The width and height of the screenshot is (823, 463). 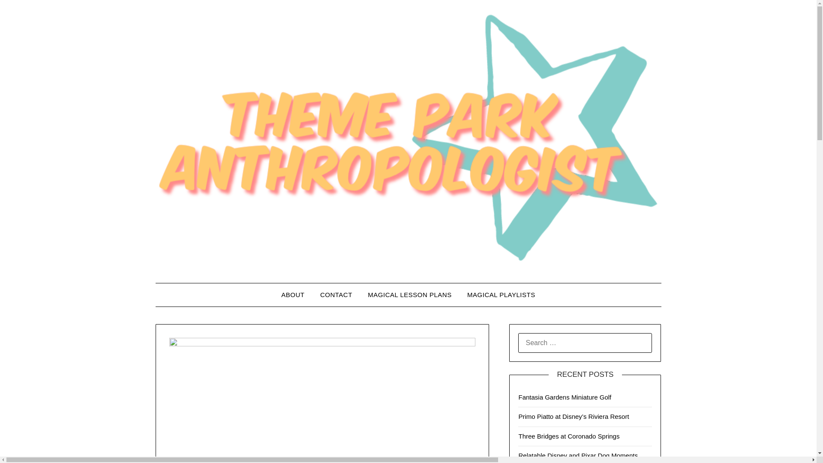 I want to click on ABOUT, so click(x=292, y=295).